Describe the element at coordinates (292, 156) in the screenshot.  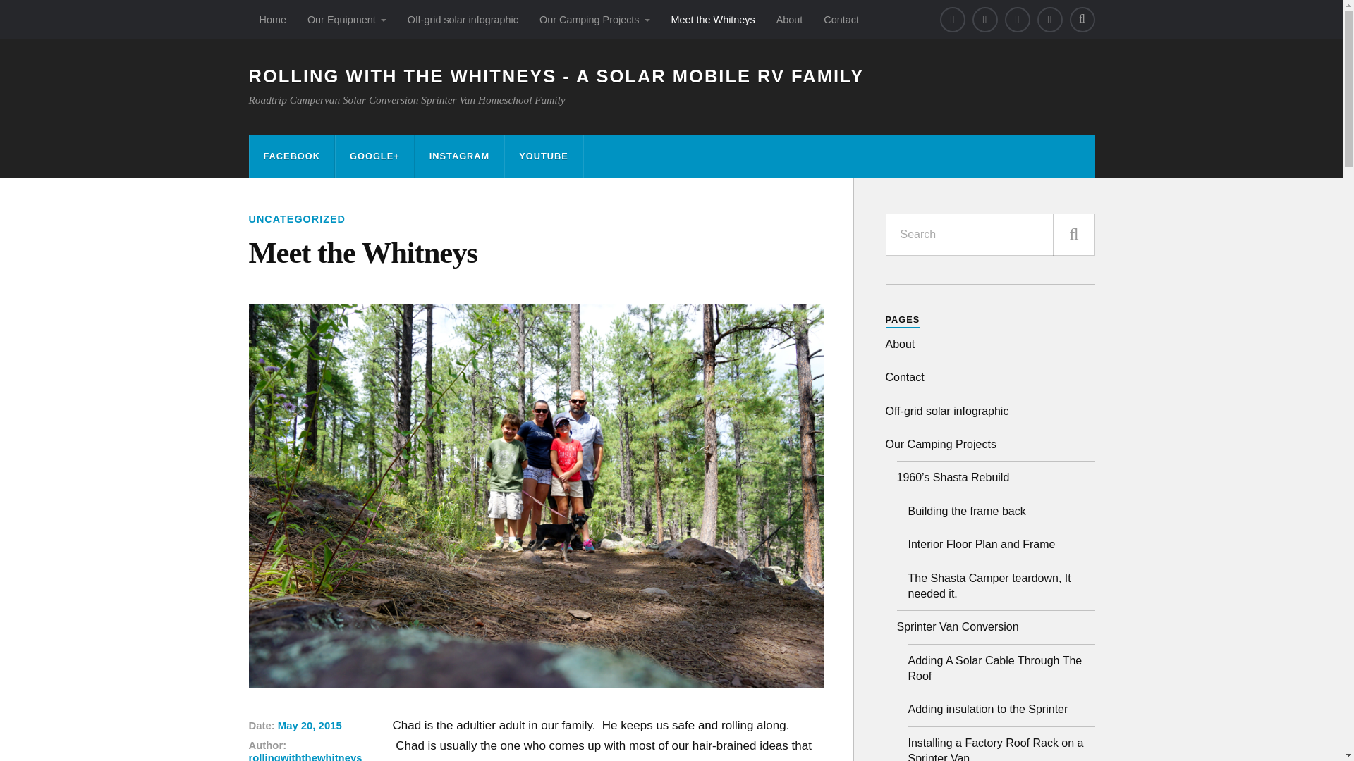
I see `FACEBOOK` at that location.